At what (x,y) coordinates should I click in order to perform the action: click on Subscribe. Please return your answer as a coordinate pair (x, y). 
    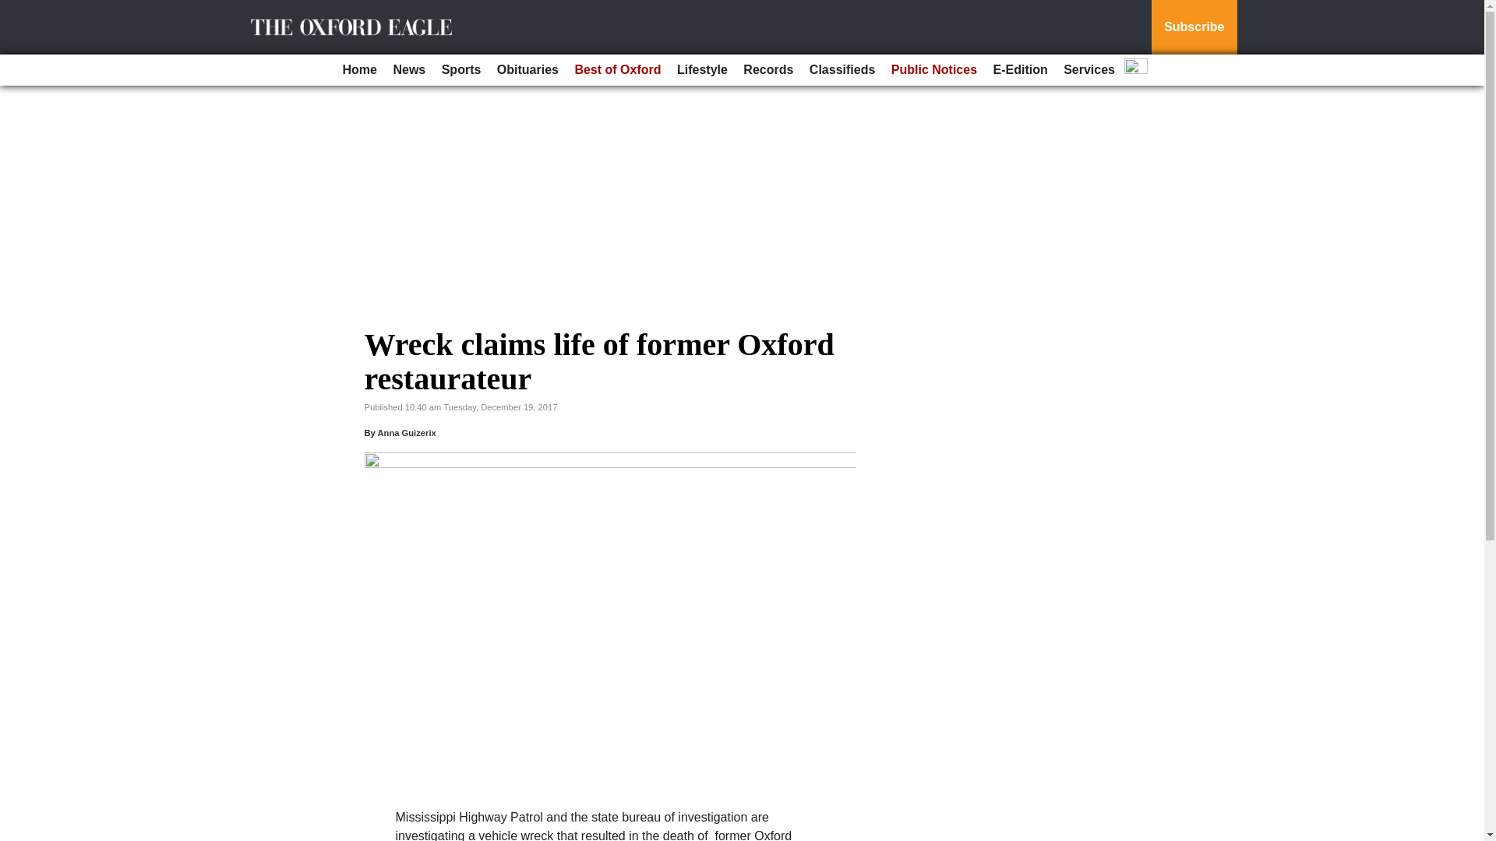
    Looking at the image, I should click on (1194, 27).